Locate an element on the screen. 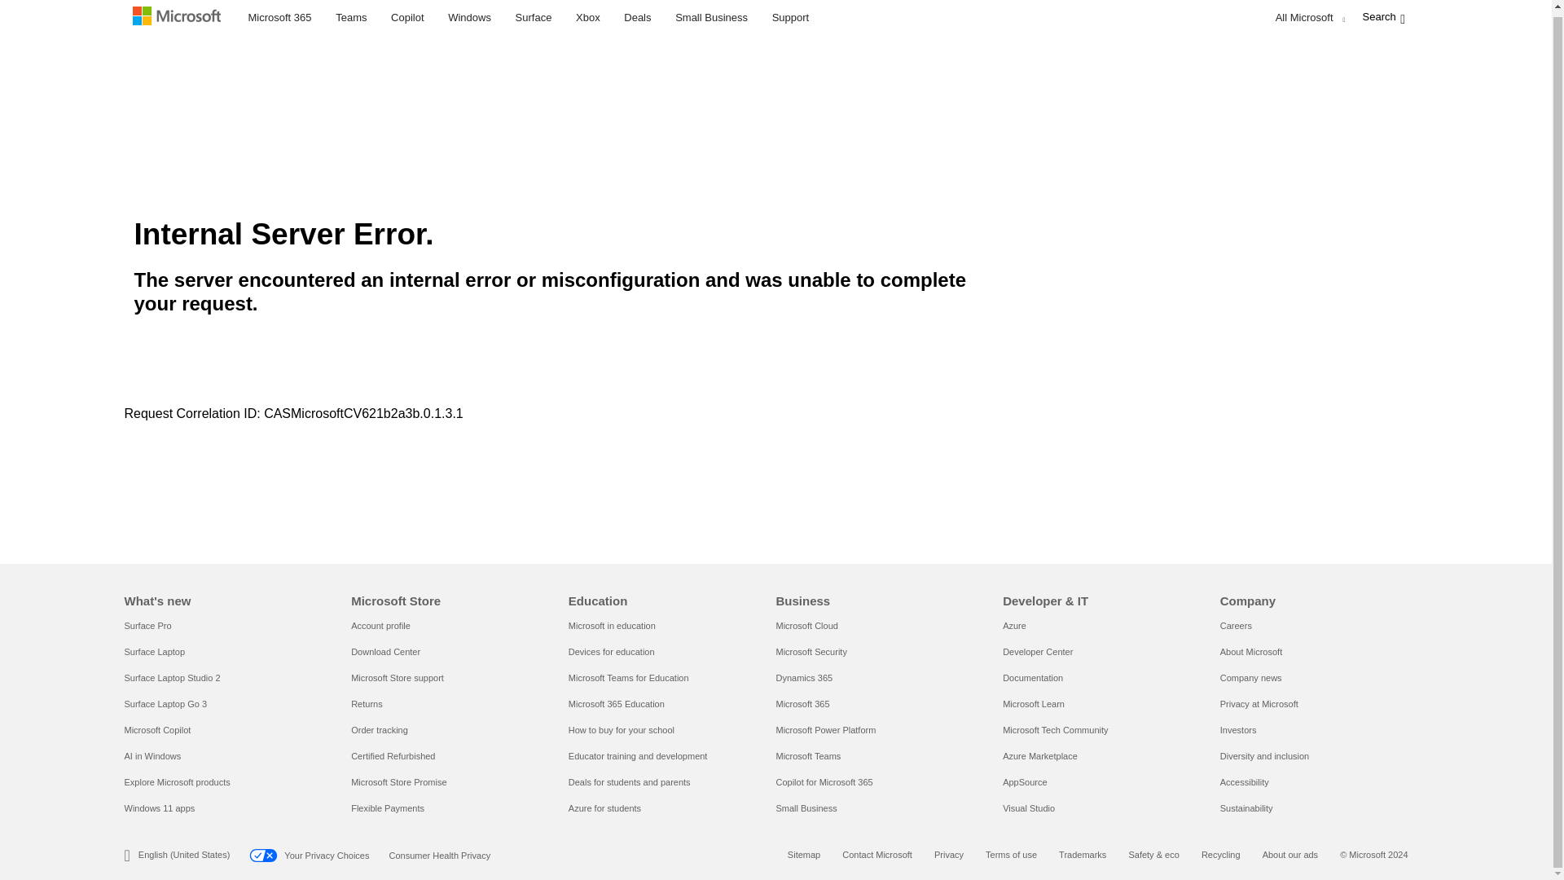 This screenshot has height=880, width=1564. Microsoft 365 is located at coordinates (279, 18).